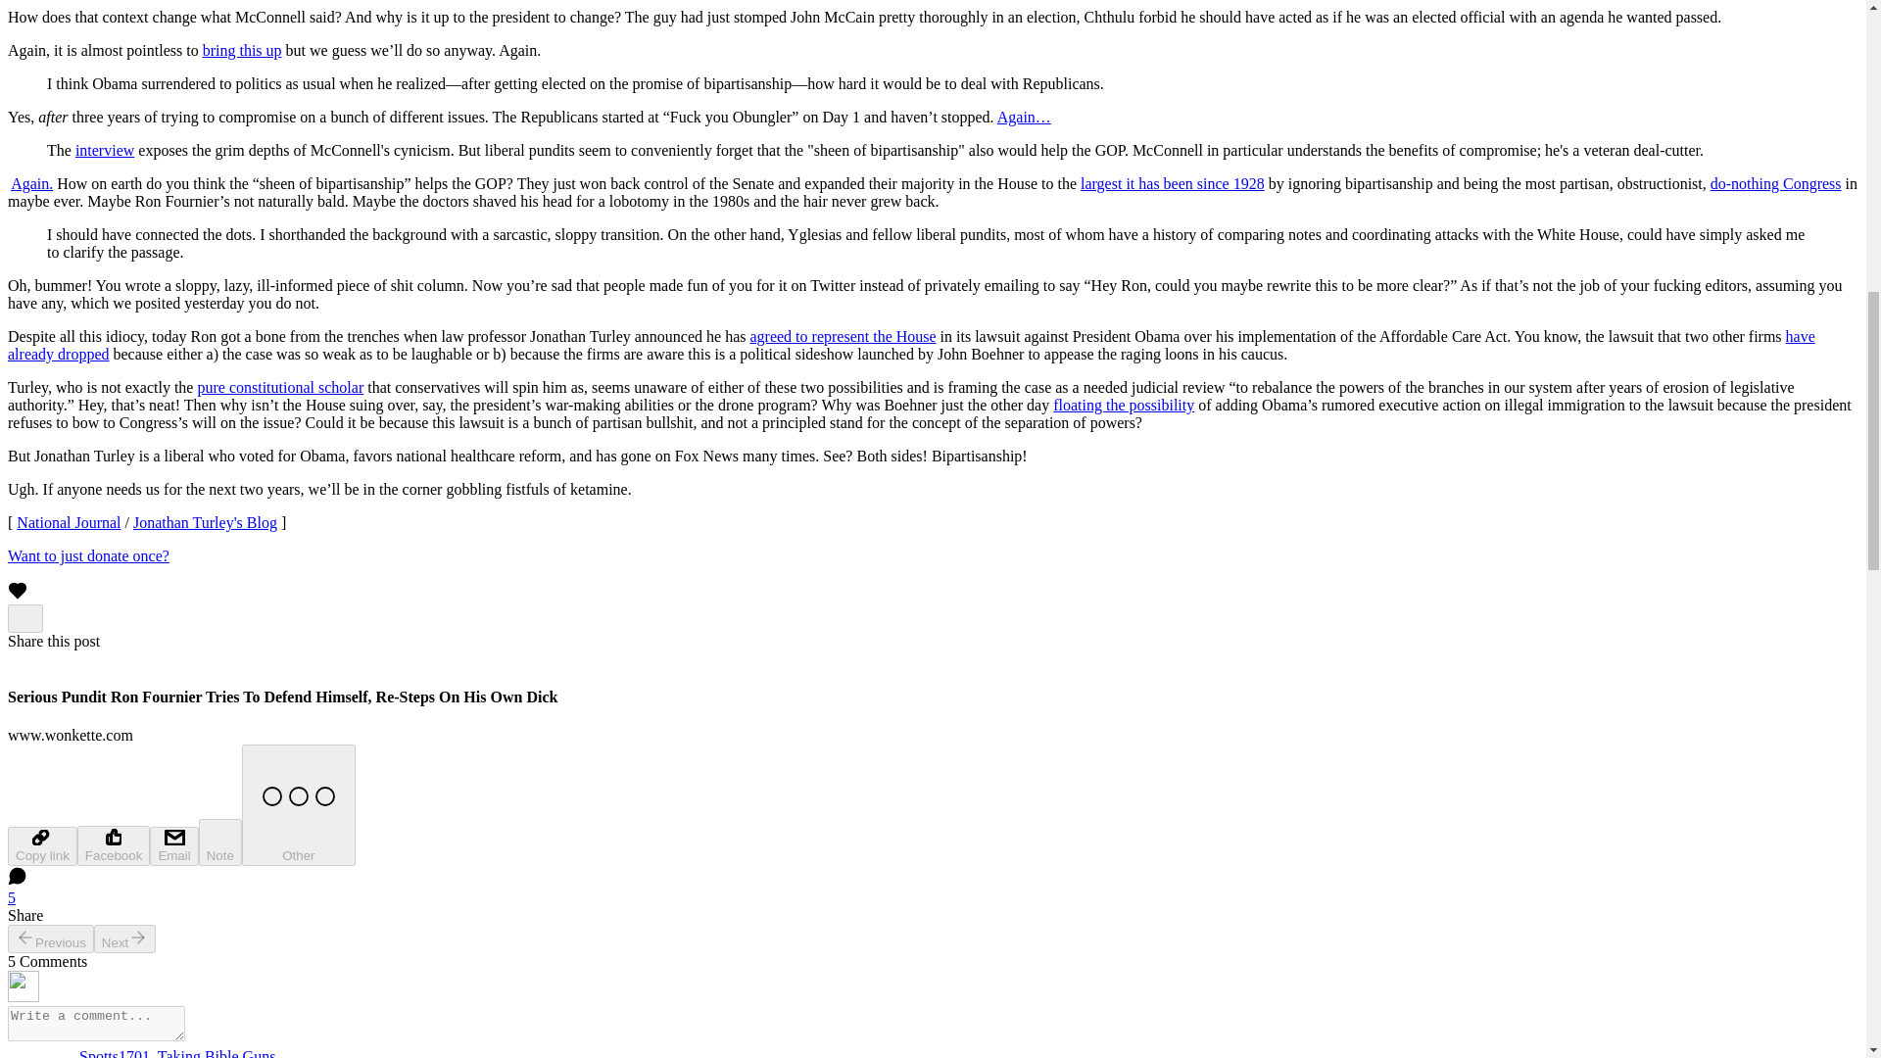 Image resolution: width=1881 pixels, height=1058 pixels. I want to click on Jonathan Turley's Blog, so click(205, 522).